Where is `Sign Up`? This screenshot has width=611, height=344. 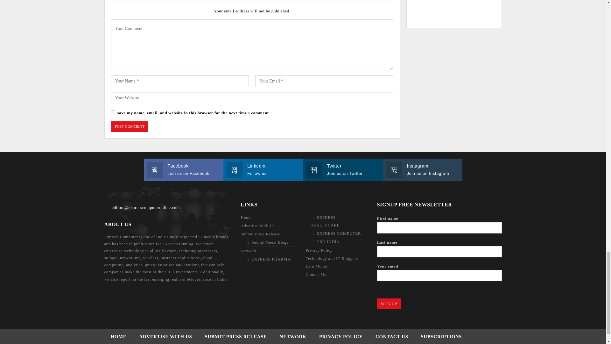 Sign Up is located at coordinates (389, 304).